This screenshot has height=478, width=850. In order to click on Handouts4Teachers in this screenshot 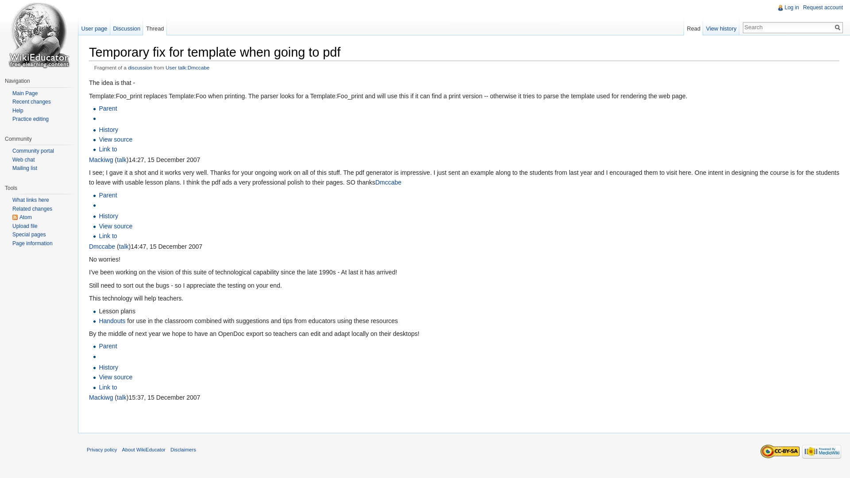, I will do `click(112, 321)`.